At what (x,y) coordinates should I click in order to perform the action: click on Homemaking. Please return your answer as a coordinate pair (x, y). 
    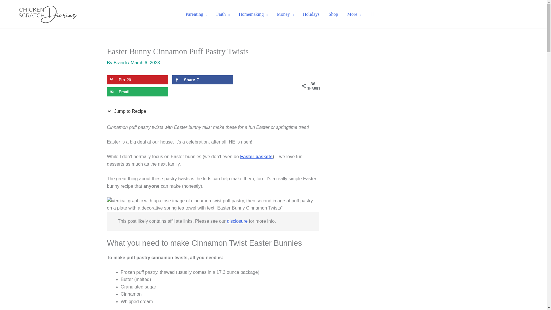
    Looking at the image, I should click on (253, 14).